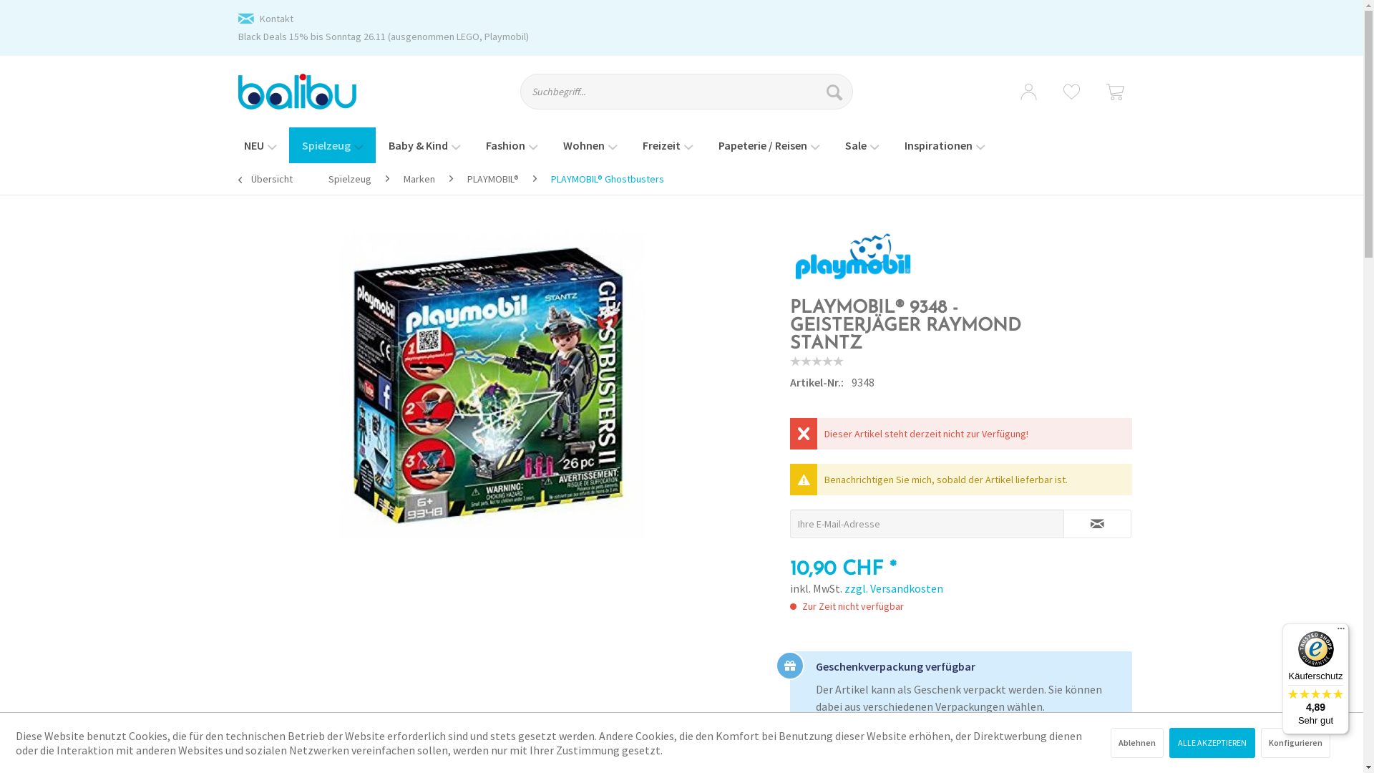 Image resolution: width=1374 pixels, height=773 pixels. Describe the element at coordinates (1072, 92) in the screenshot. I see `Wunschlisten` at that location.